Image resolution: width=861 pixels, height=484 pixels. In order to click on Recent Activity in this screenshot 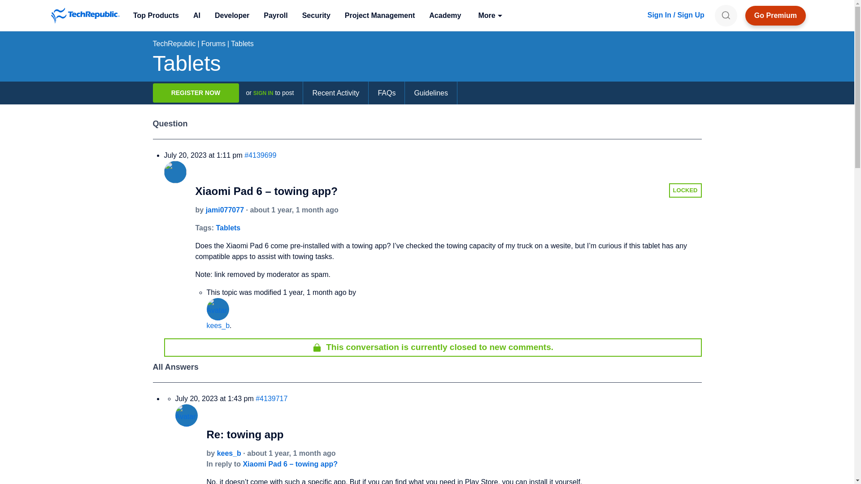, I will do `click(335, 93)`.